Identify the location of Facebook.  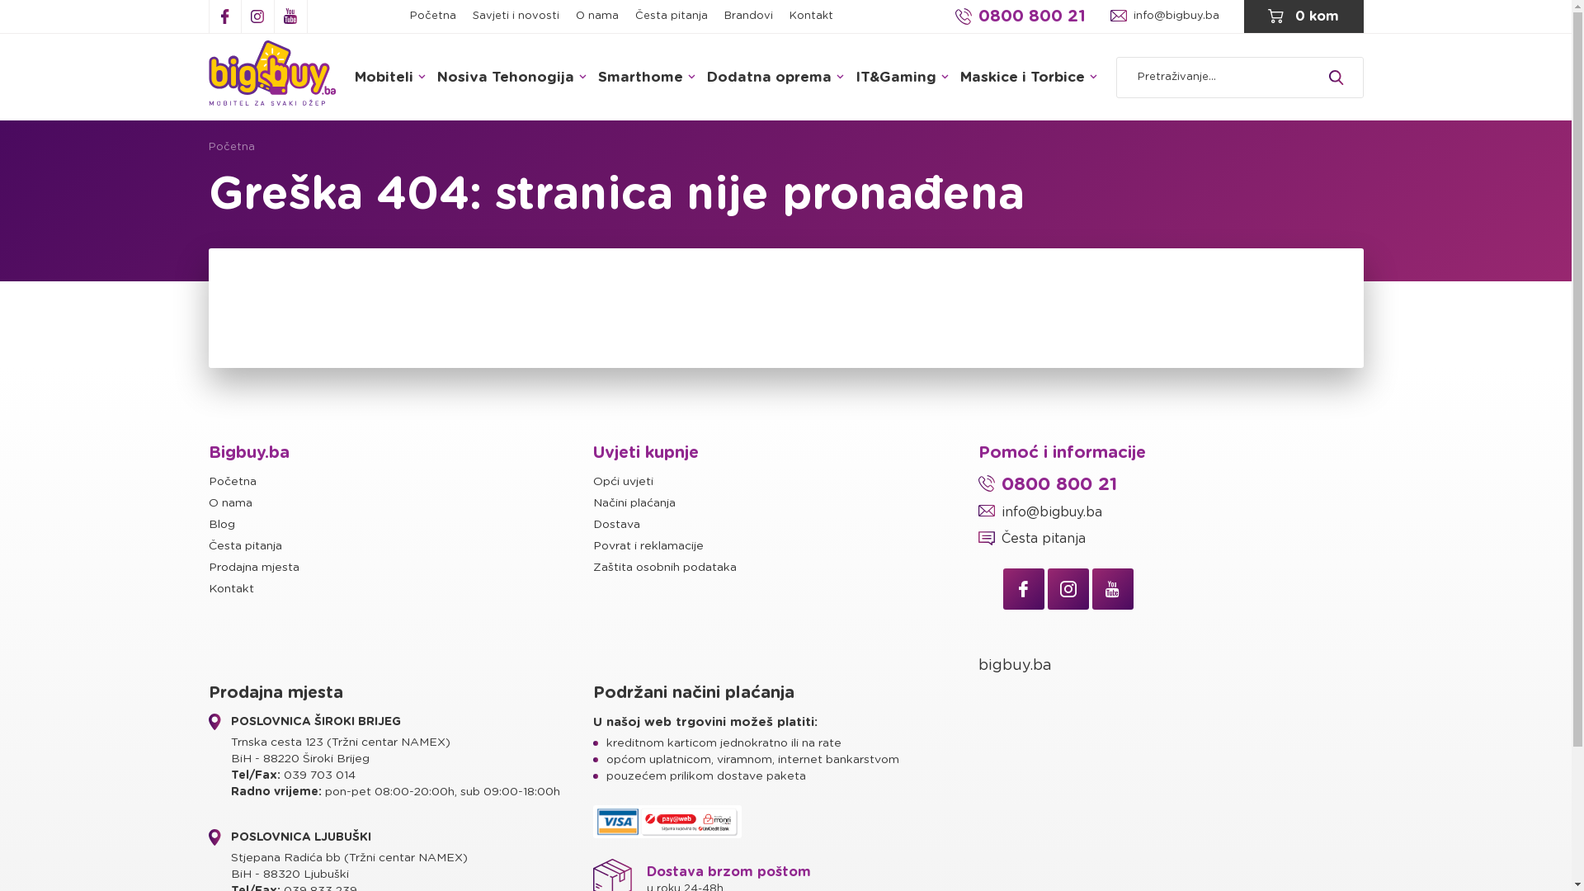
(1024, 589).